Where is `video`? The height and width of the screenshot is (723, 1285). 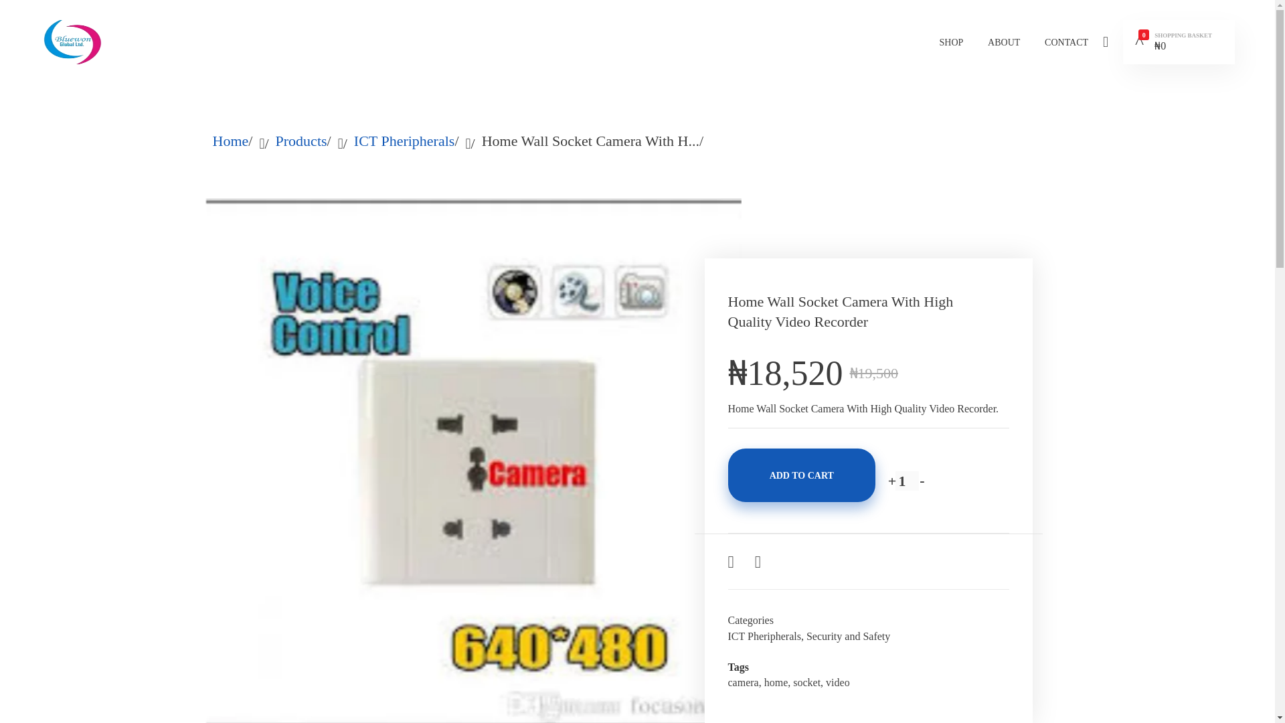 video is located at coordinates (838, 682).